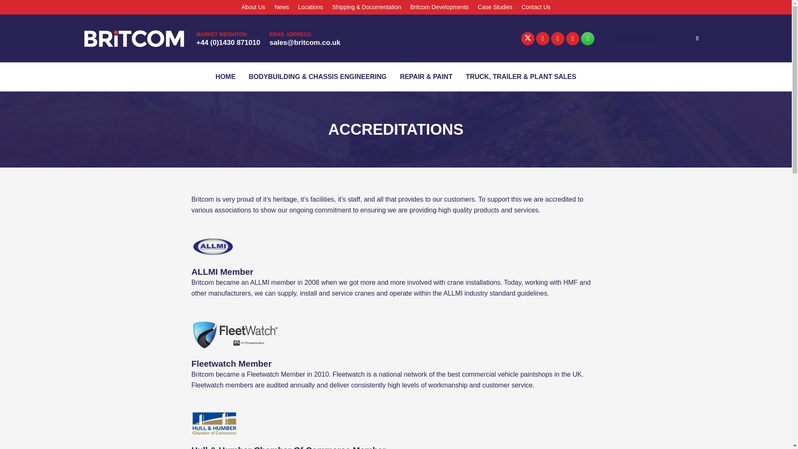 The width and height of the screenshot is (798, 449). Describe the element at coordinates (572, 38) in the screenshot. I see `YouTube` at that location.